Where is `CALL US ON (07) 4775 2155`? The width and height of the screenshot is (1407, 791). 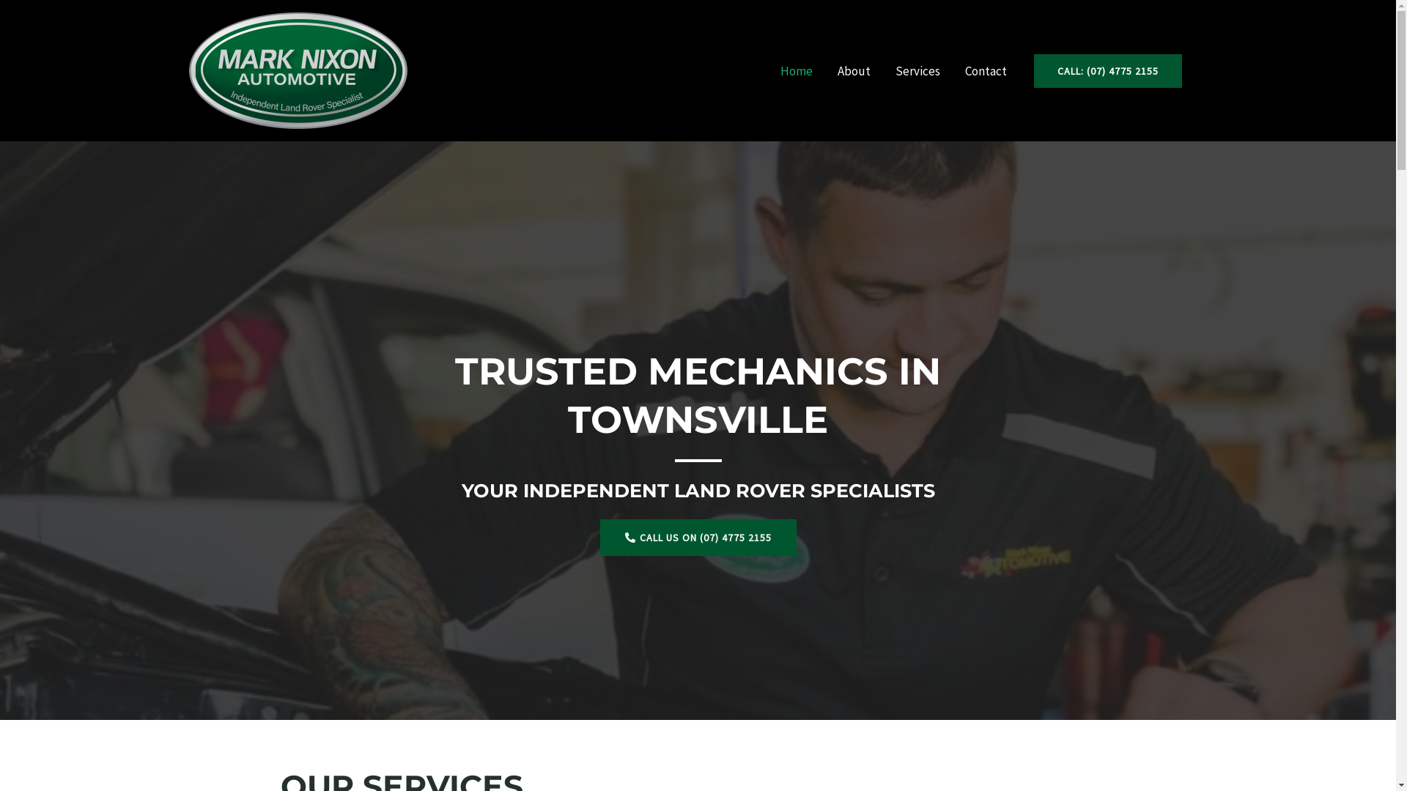 CALL US ON (07) 4775 2155 is located at coordinates (698, 538).